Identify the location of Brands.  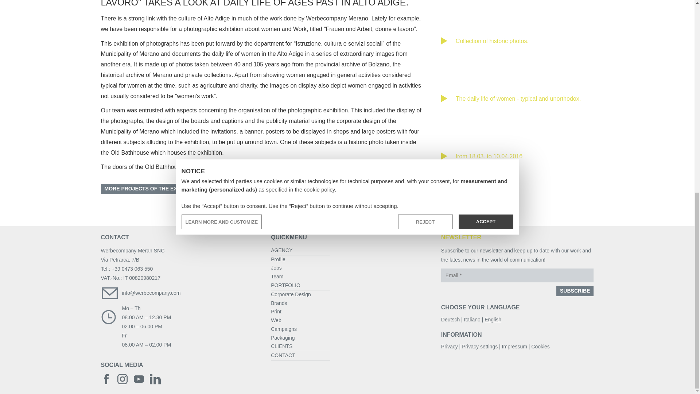
(279, 303).